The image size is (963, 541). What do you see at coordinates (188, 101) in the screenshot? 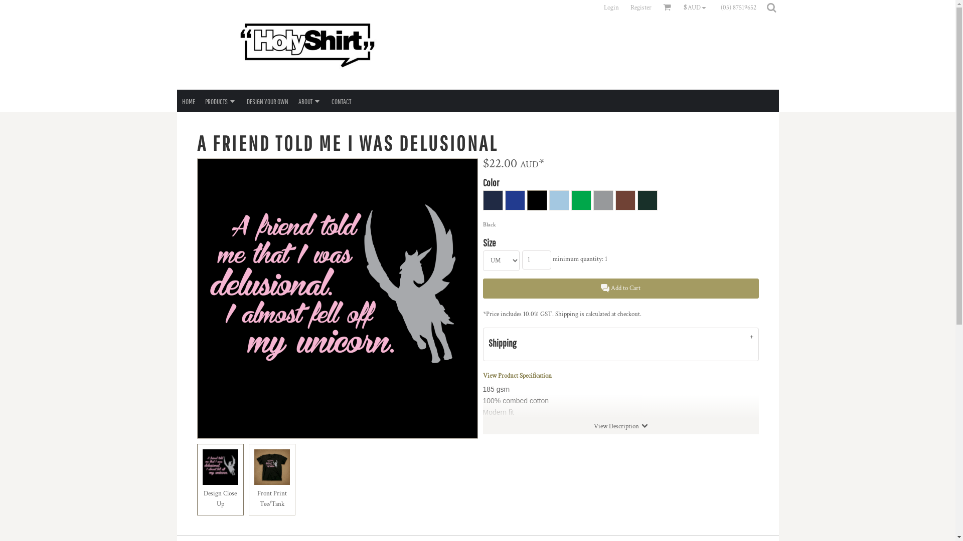
I see `HOME` at bounding box center [188, 101].